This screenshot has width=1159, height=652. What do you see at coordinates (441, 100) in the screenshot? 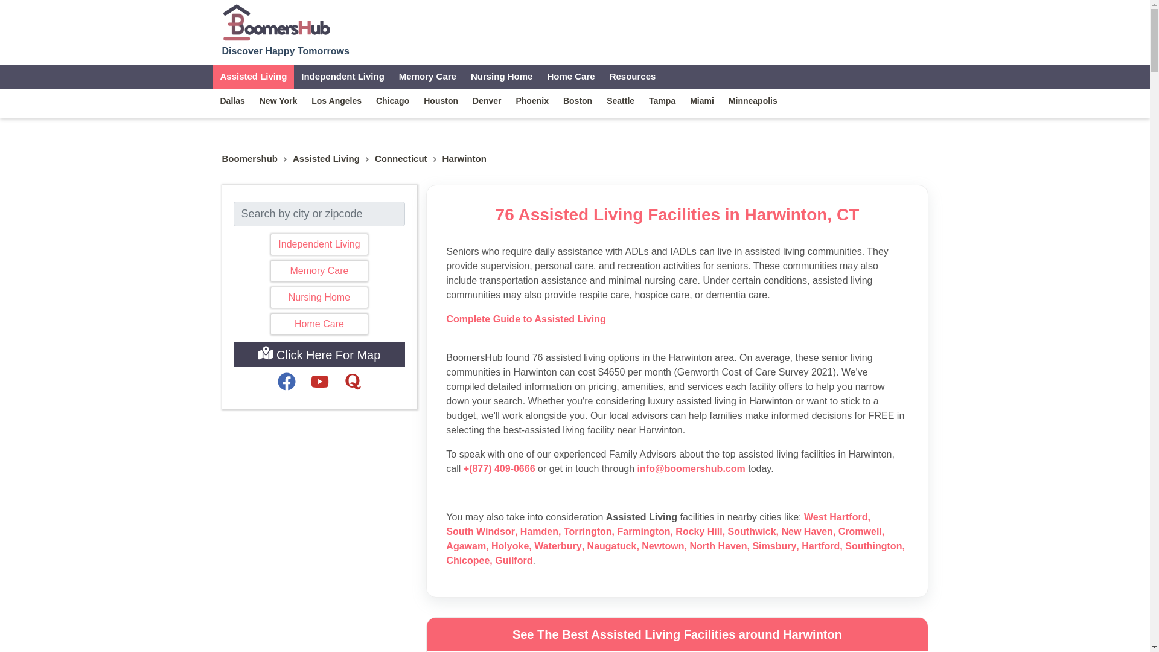
I see `Houston` at bounding box center [441, 100].